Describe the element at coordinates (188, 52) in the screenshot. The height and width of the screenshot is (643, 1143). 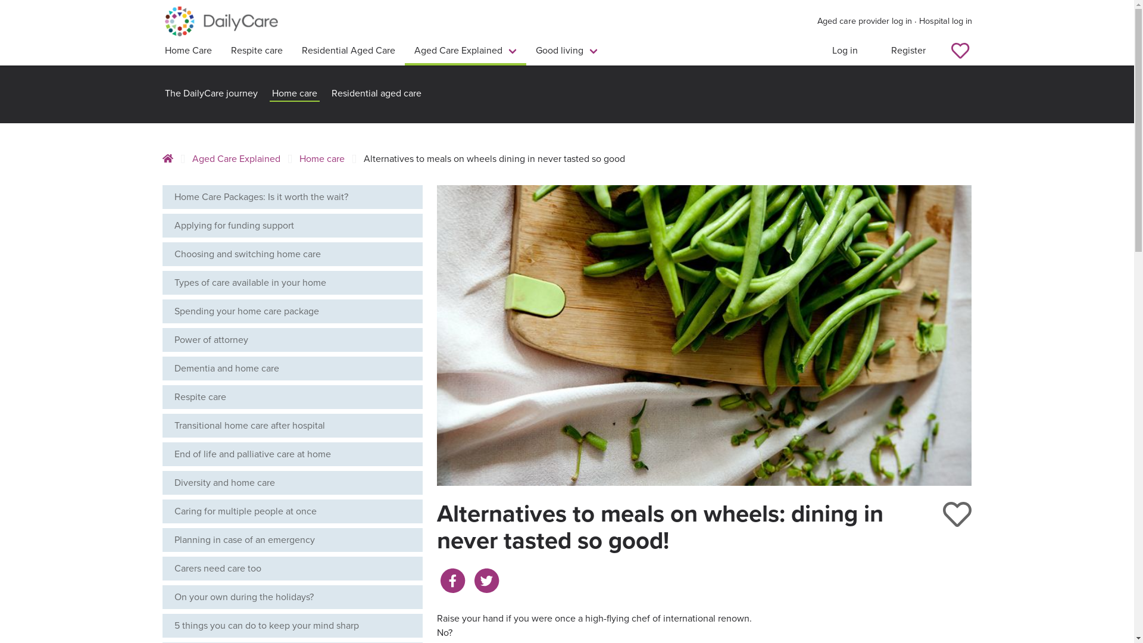
I see `Home Care` at that location.